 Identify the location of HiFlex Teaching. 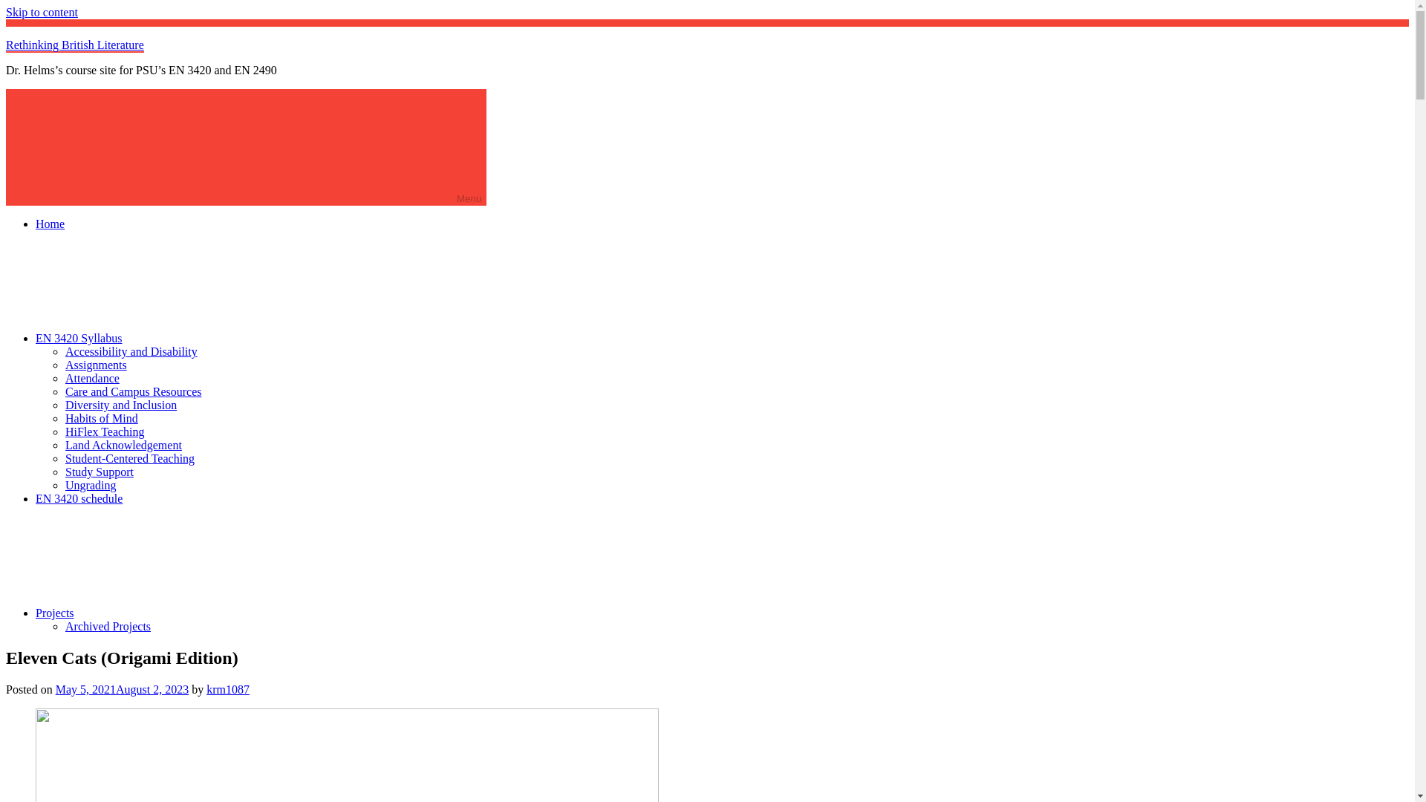
(105, 431).